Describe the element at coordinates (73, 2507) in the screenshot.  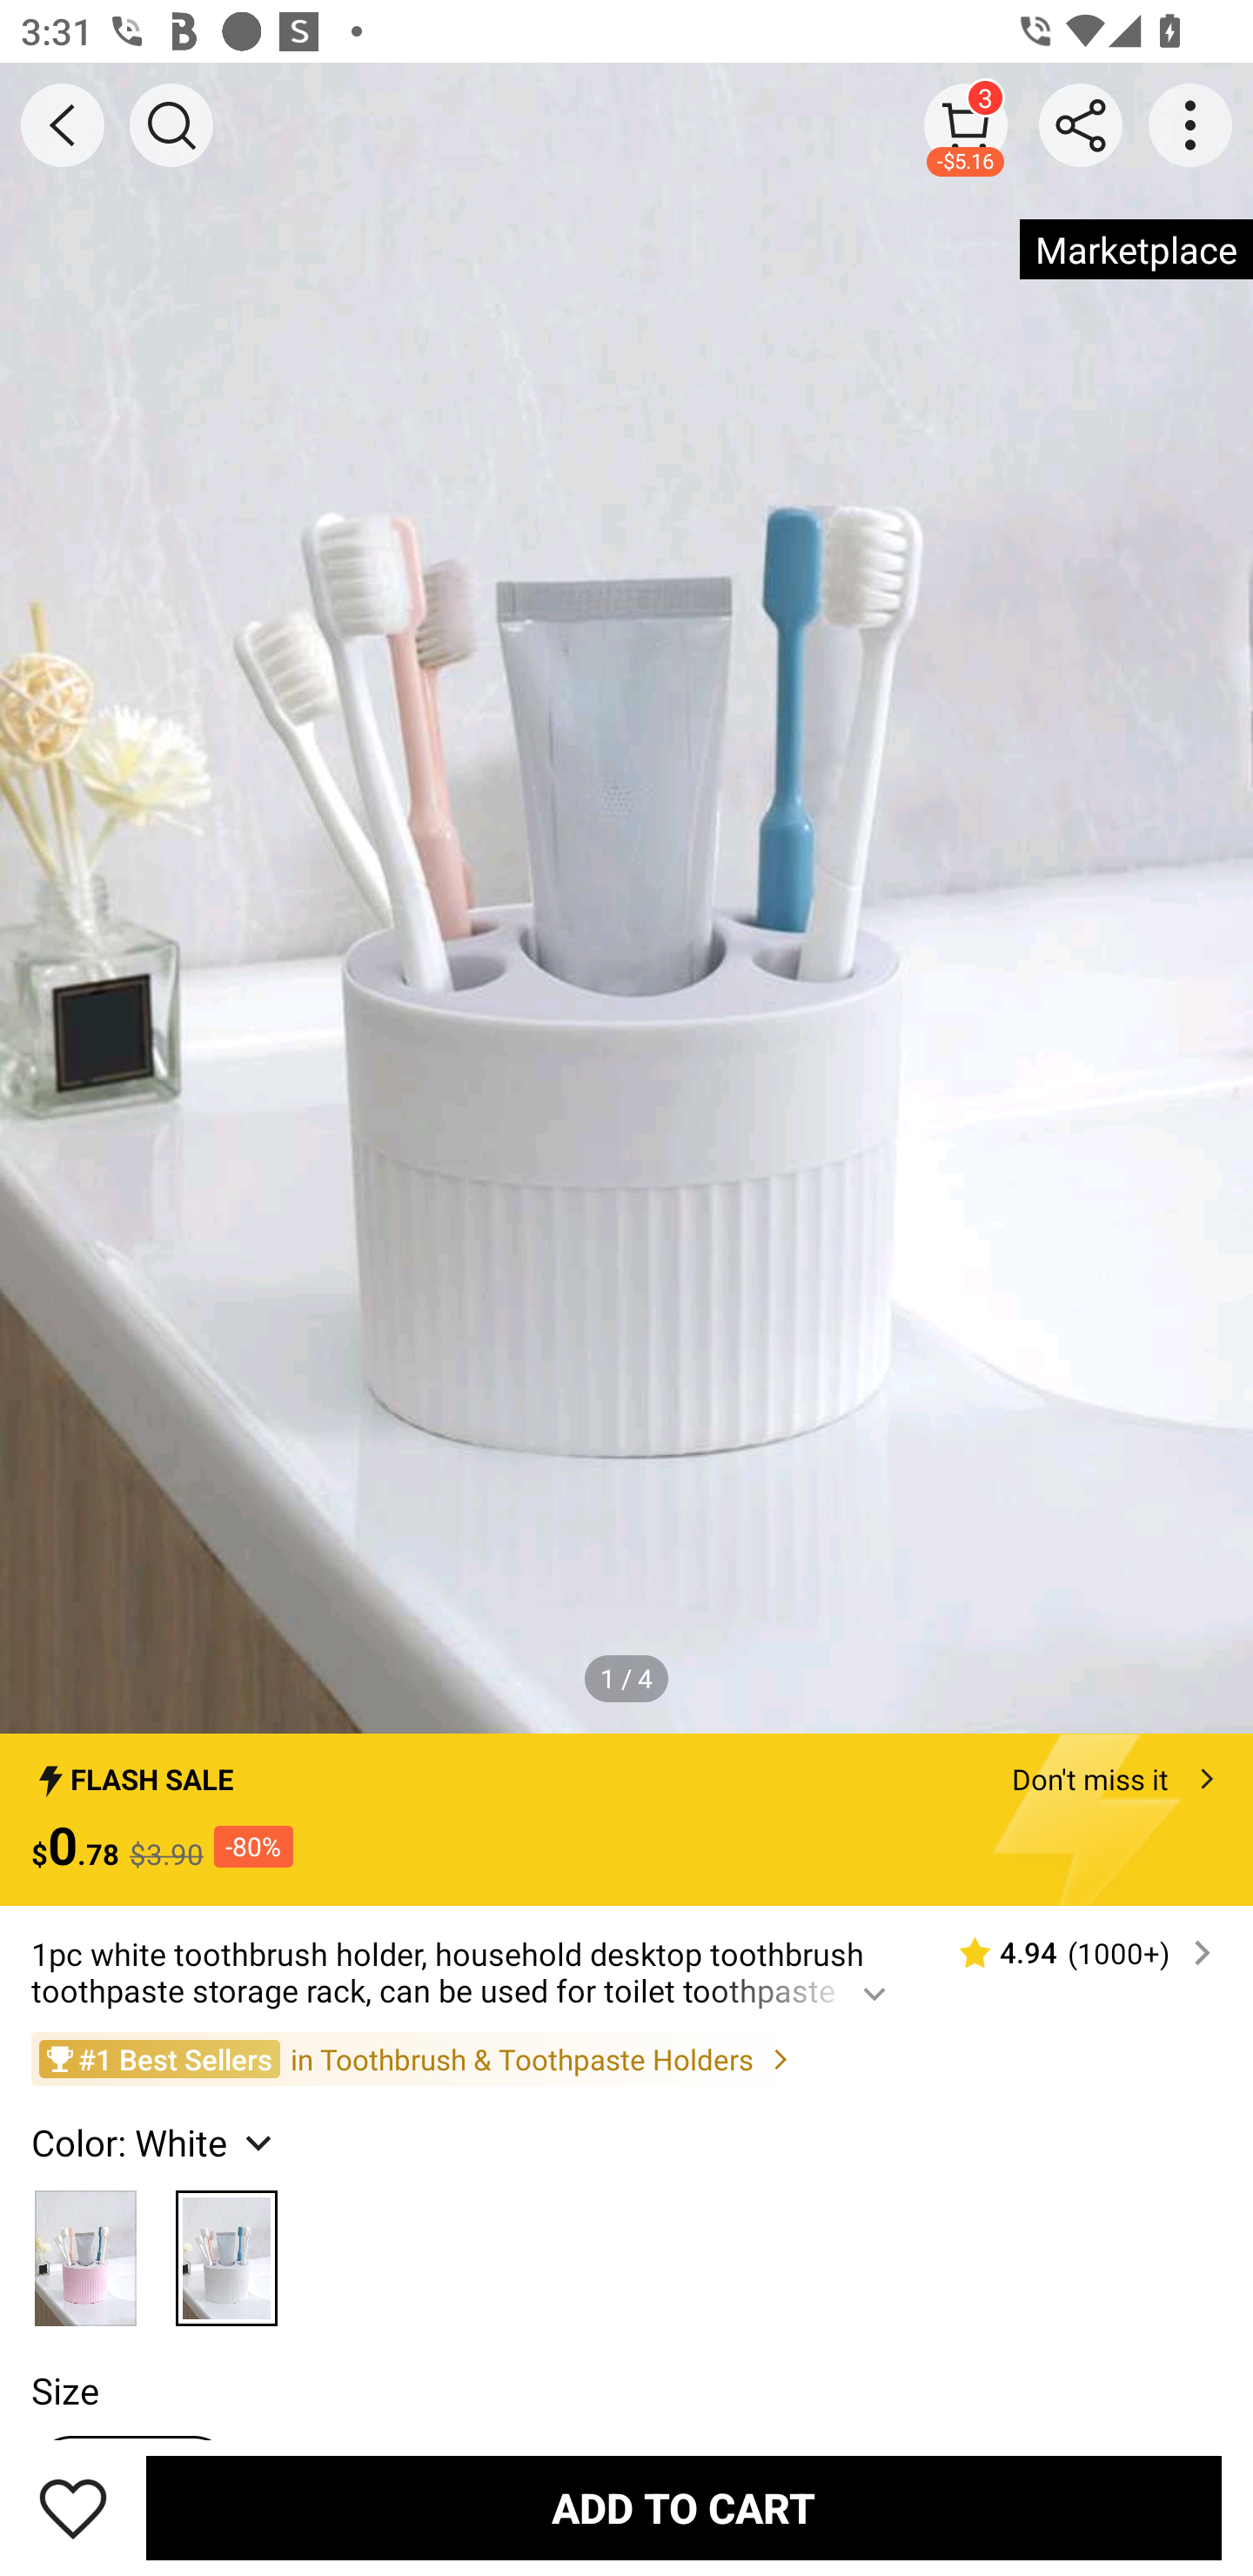
I see `Save` at that location.